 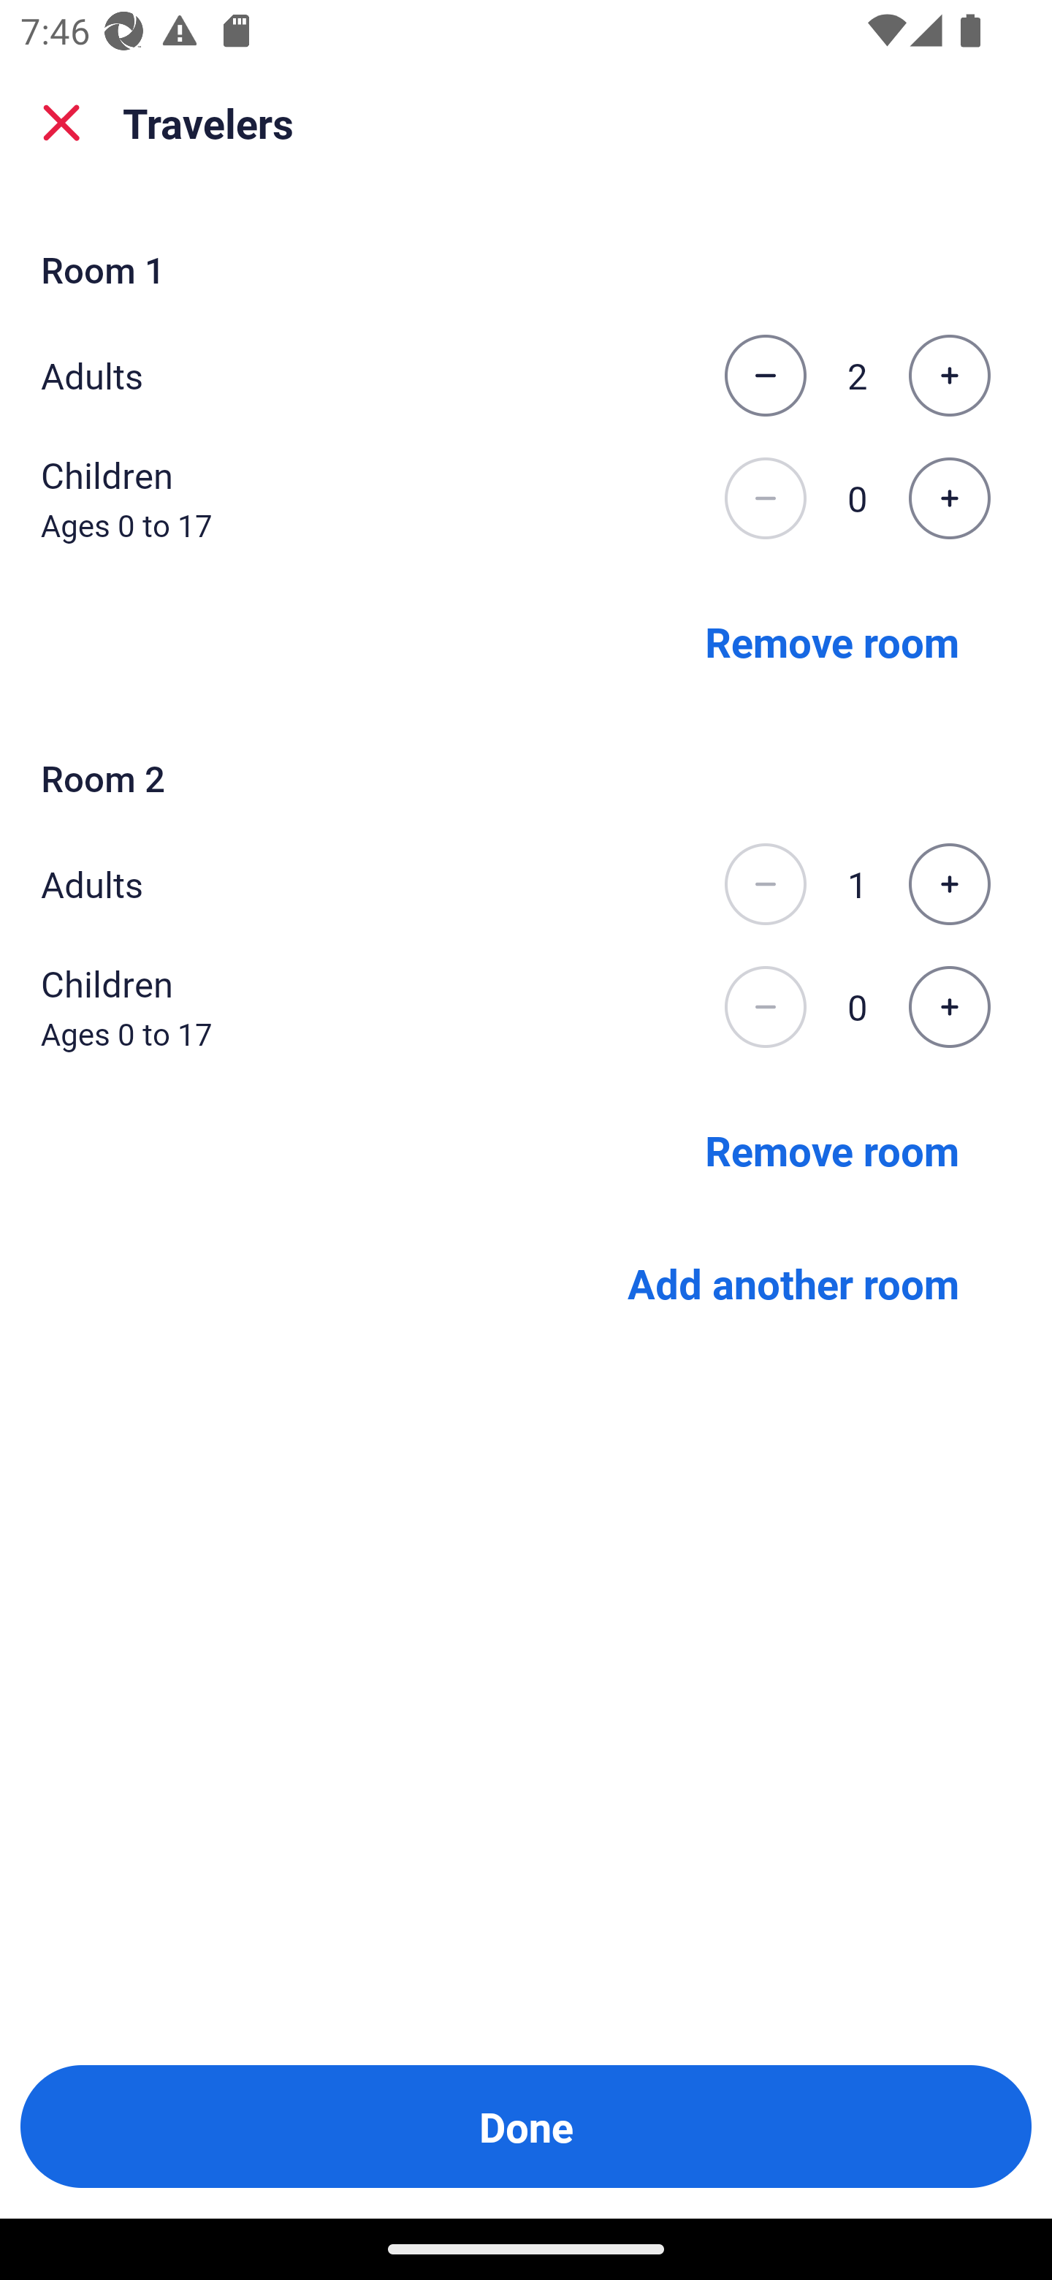 I want to click on Decrease the number of children, so click(x=765, y=499).